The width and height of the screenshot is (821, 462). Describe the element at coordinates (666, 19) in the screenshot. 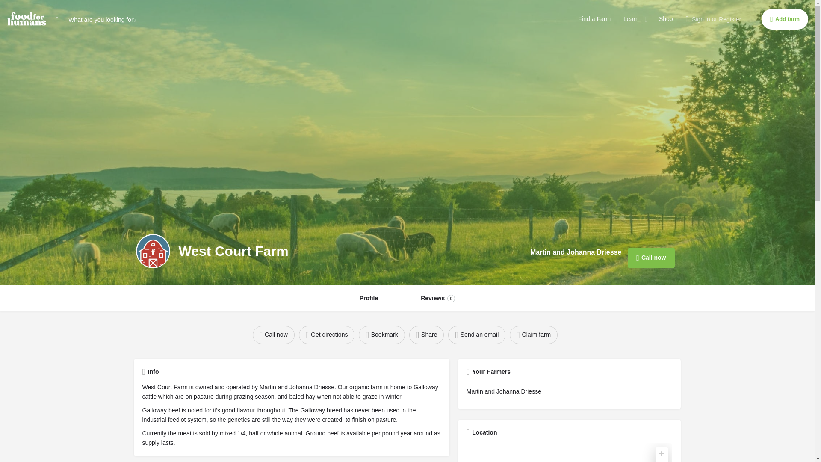

I see `Shop` at that location.